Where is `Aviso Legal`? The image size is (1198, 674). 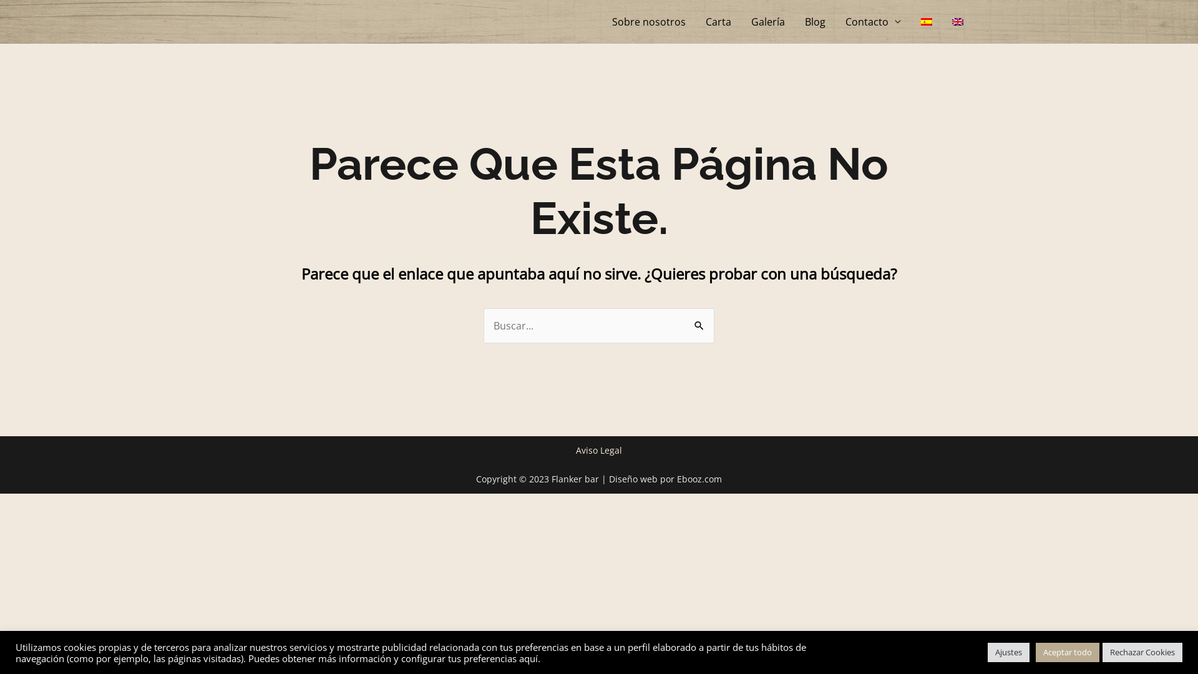
Aviso Legal is located at coordinates (599, 451).